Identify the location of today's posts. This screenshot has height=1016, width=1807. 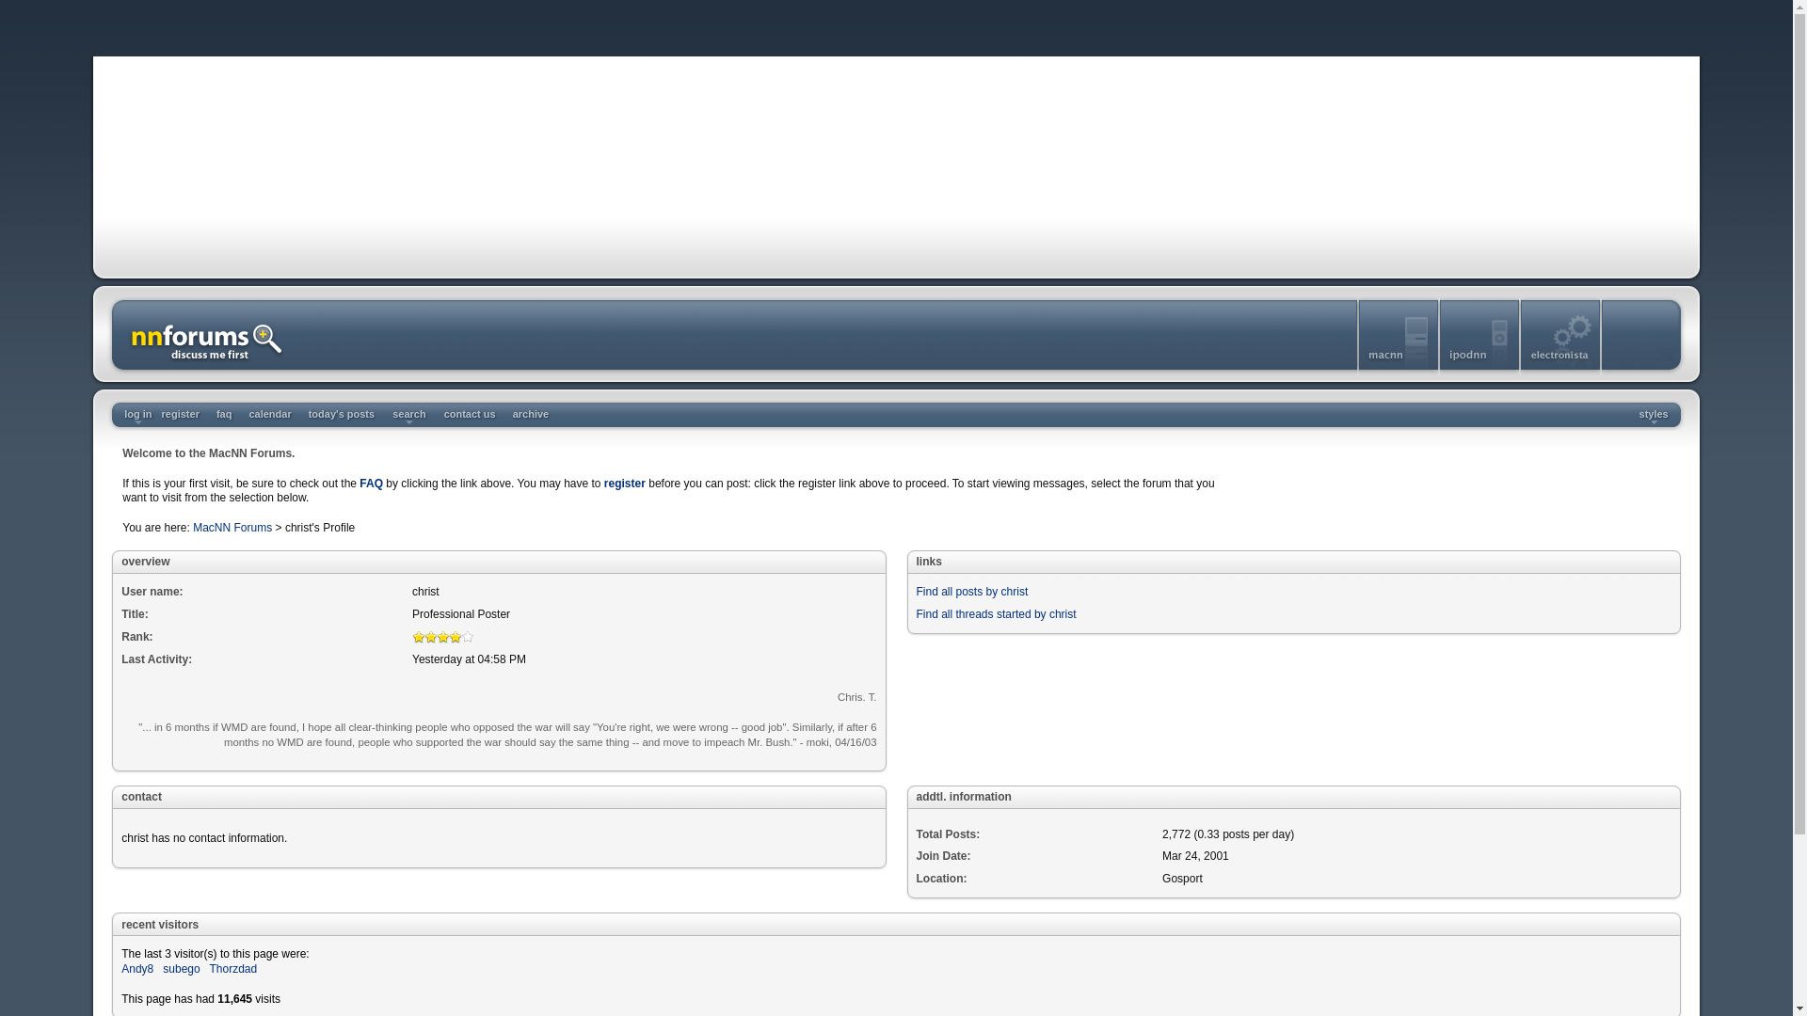
(341, 414).